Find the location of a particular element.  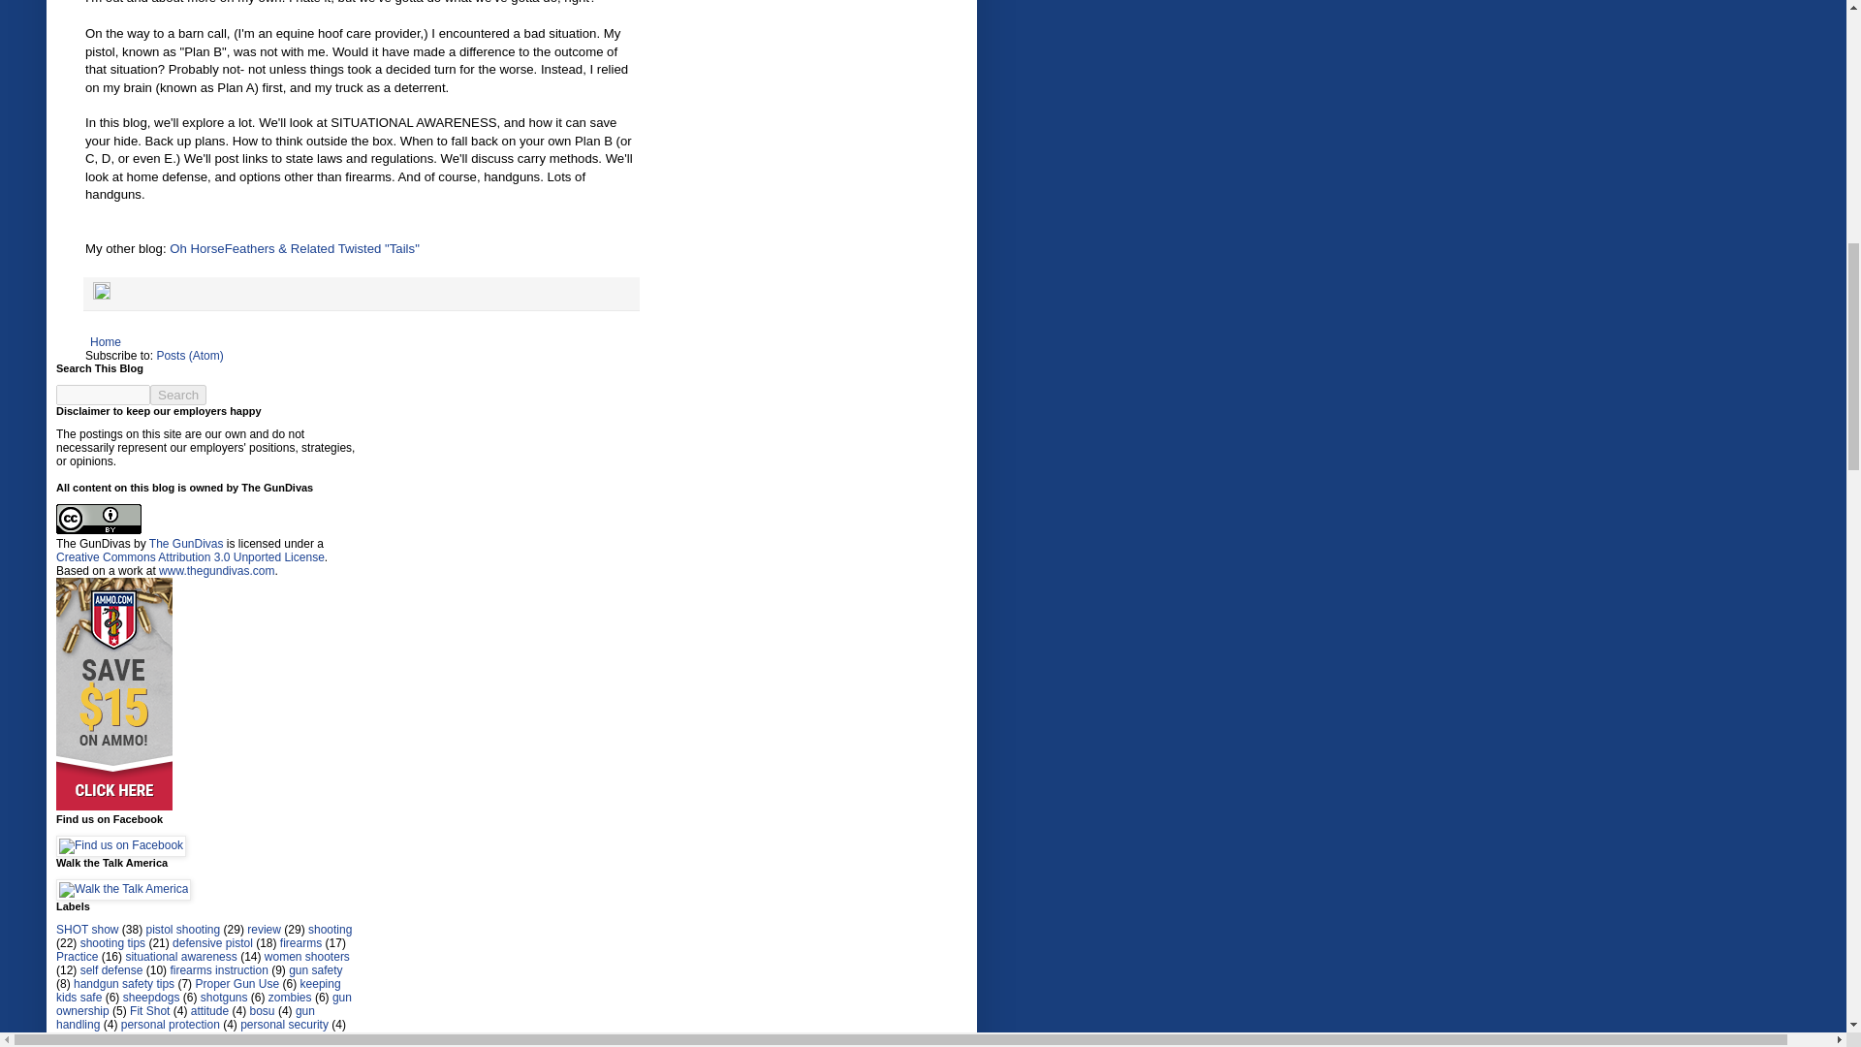

SHOT show is located at coordinates (87, 929).